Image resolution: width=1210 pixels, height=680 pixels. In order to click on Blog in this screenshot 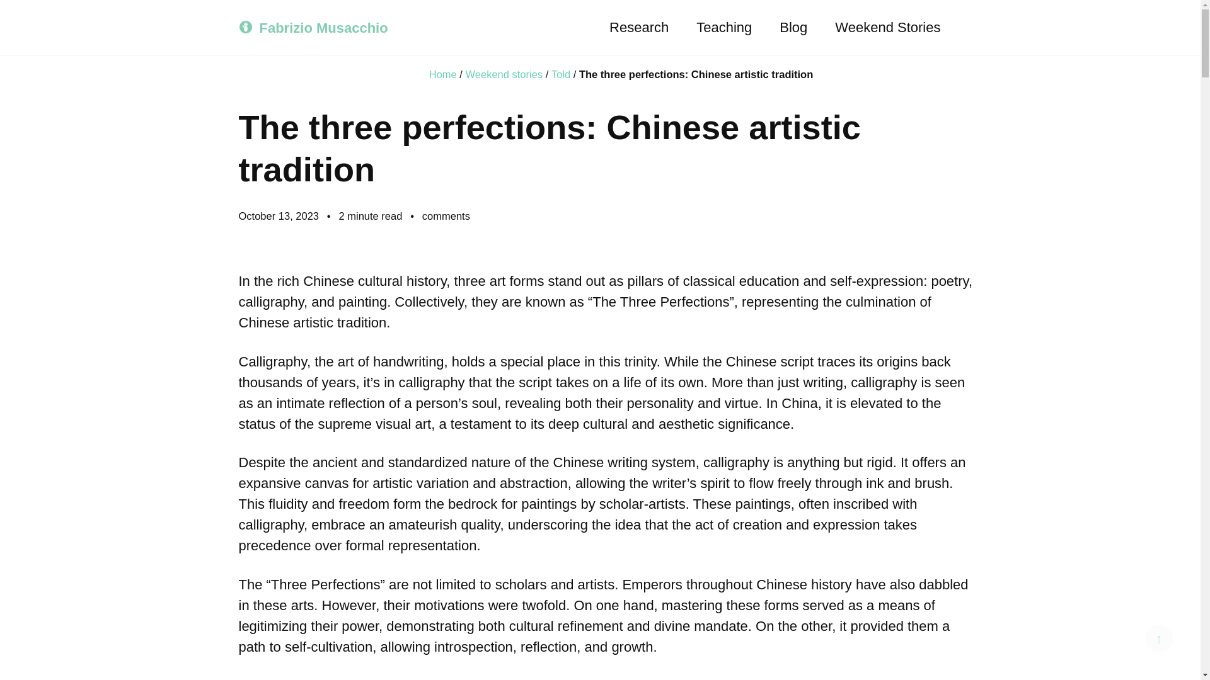, I will do `click(793, 28)`.